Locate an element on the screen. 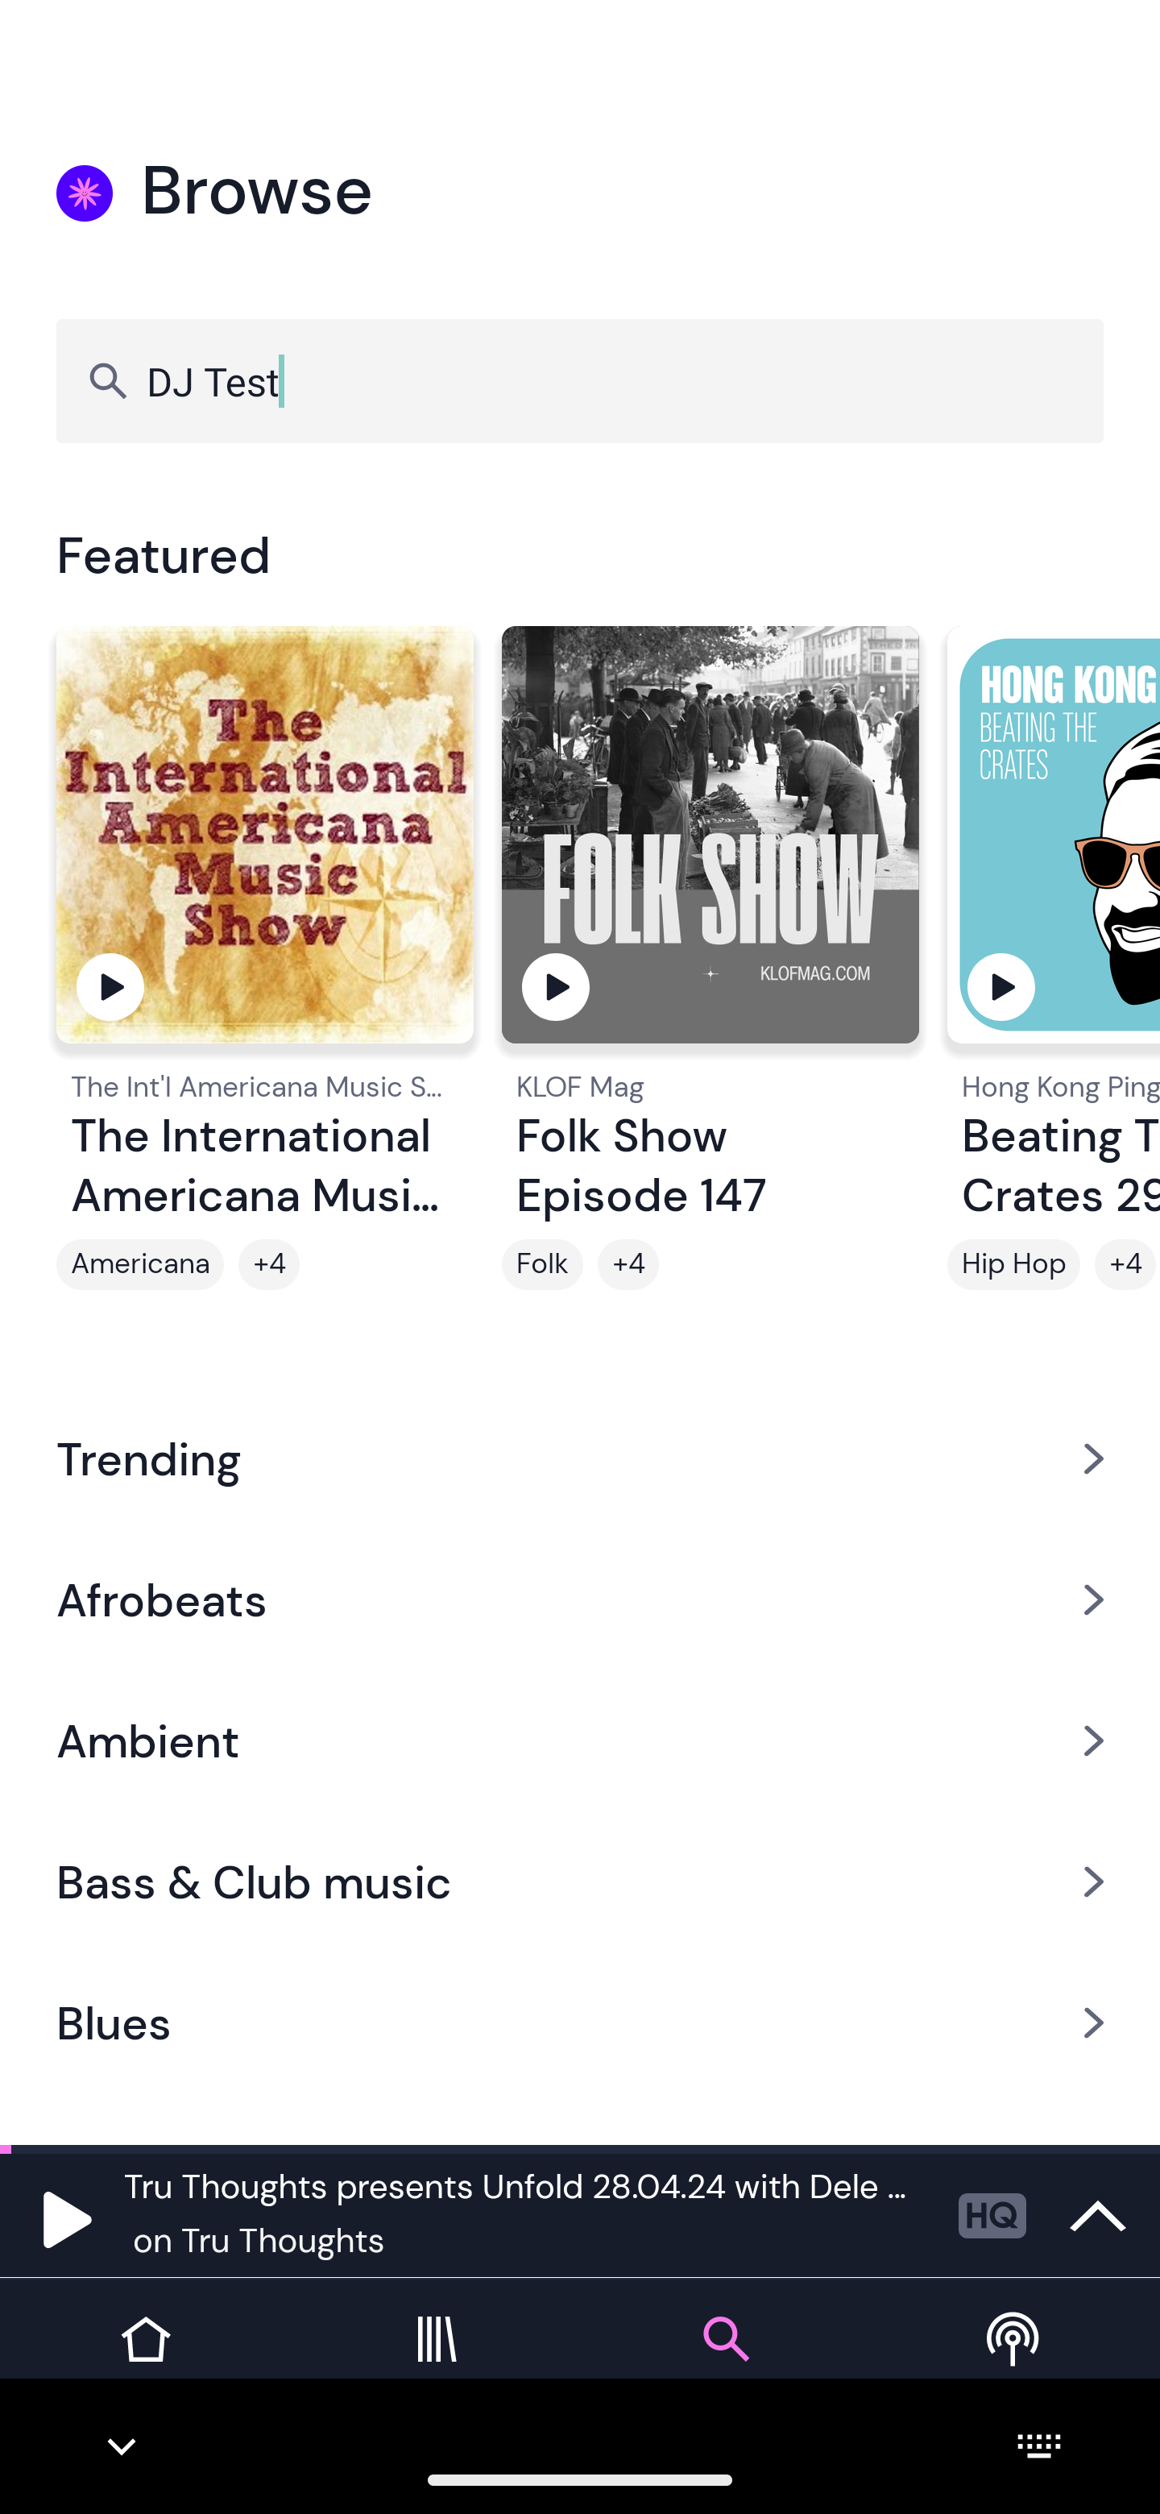  Live tab is located at coordinates (1015, 2363).